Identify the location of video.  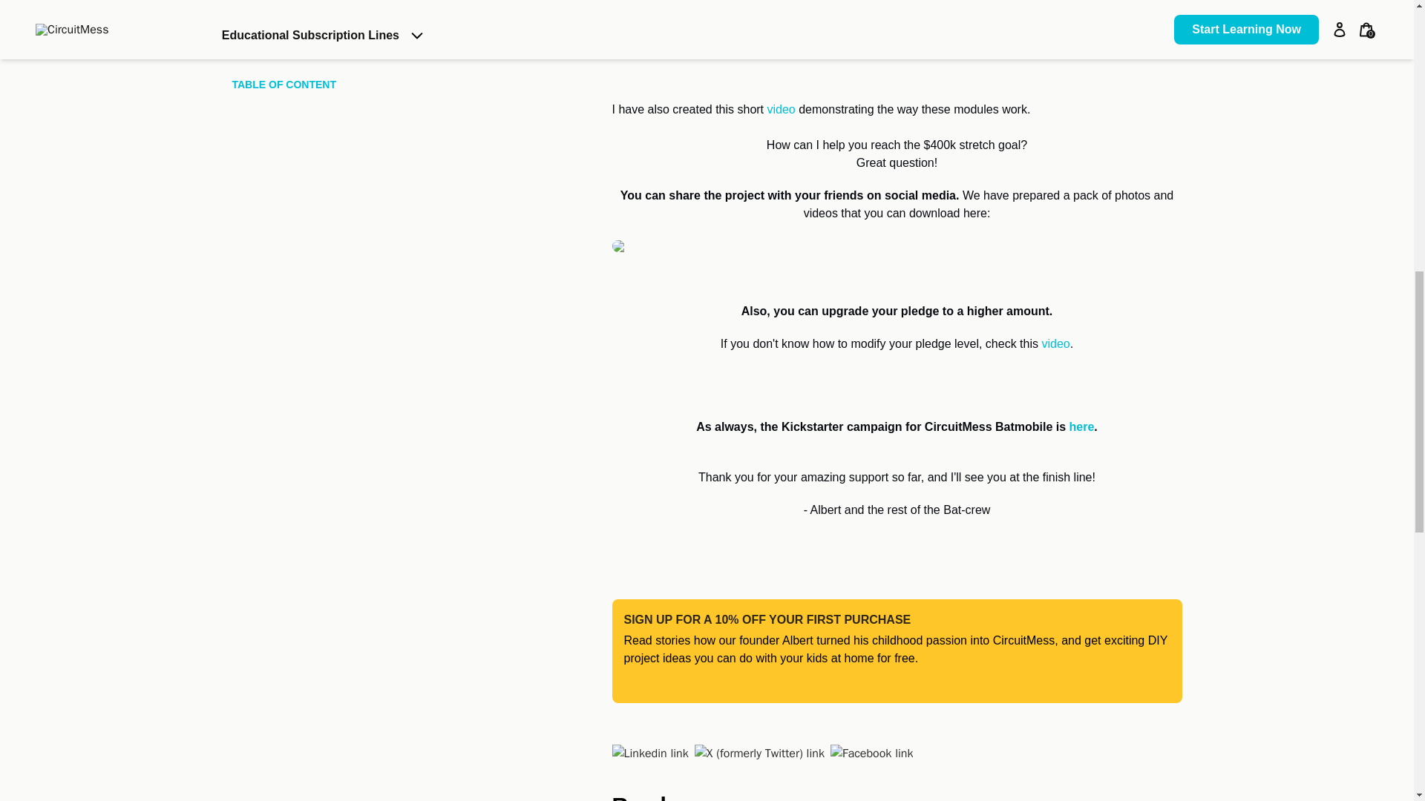
(784, 109).